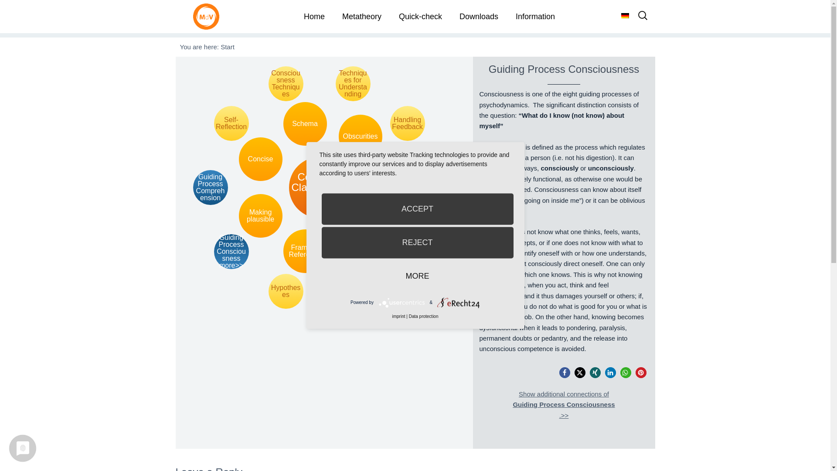 This screenshot has width=837, height=471. What do you see at coordinates (407, 251) in the screenshot?
I see `Function of Understanding` at bounding box center [407, 251].